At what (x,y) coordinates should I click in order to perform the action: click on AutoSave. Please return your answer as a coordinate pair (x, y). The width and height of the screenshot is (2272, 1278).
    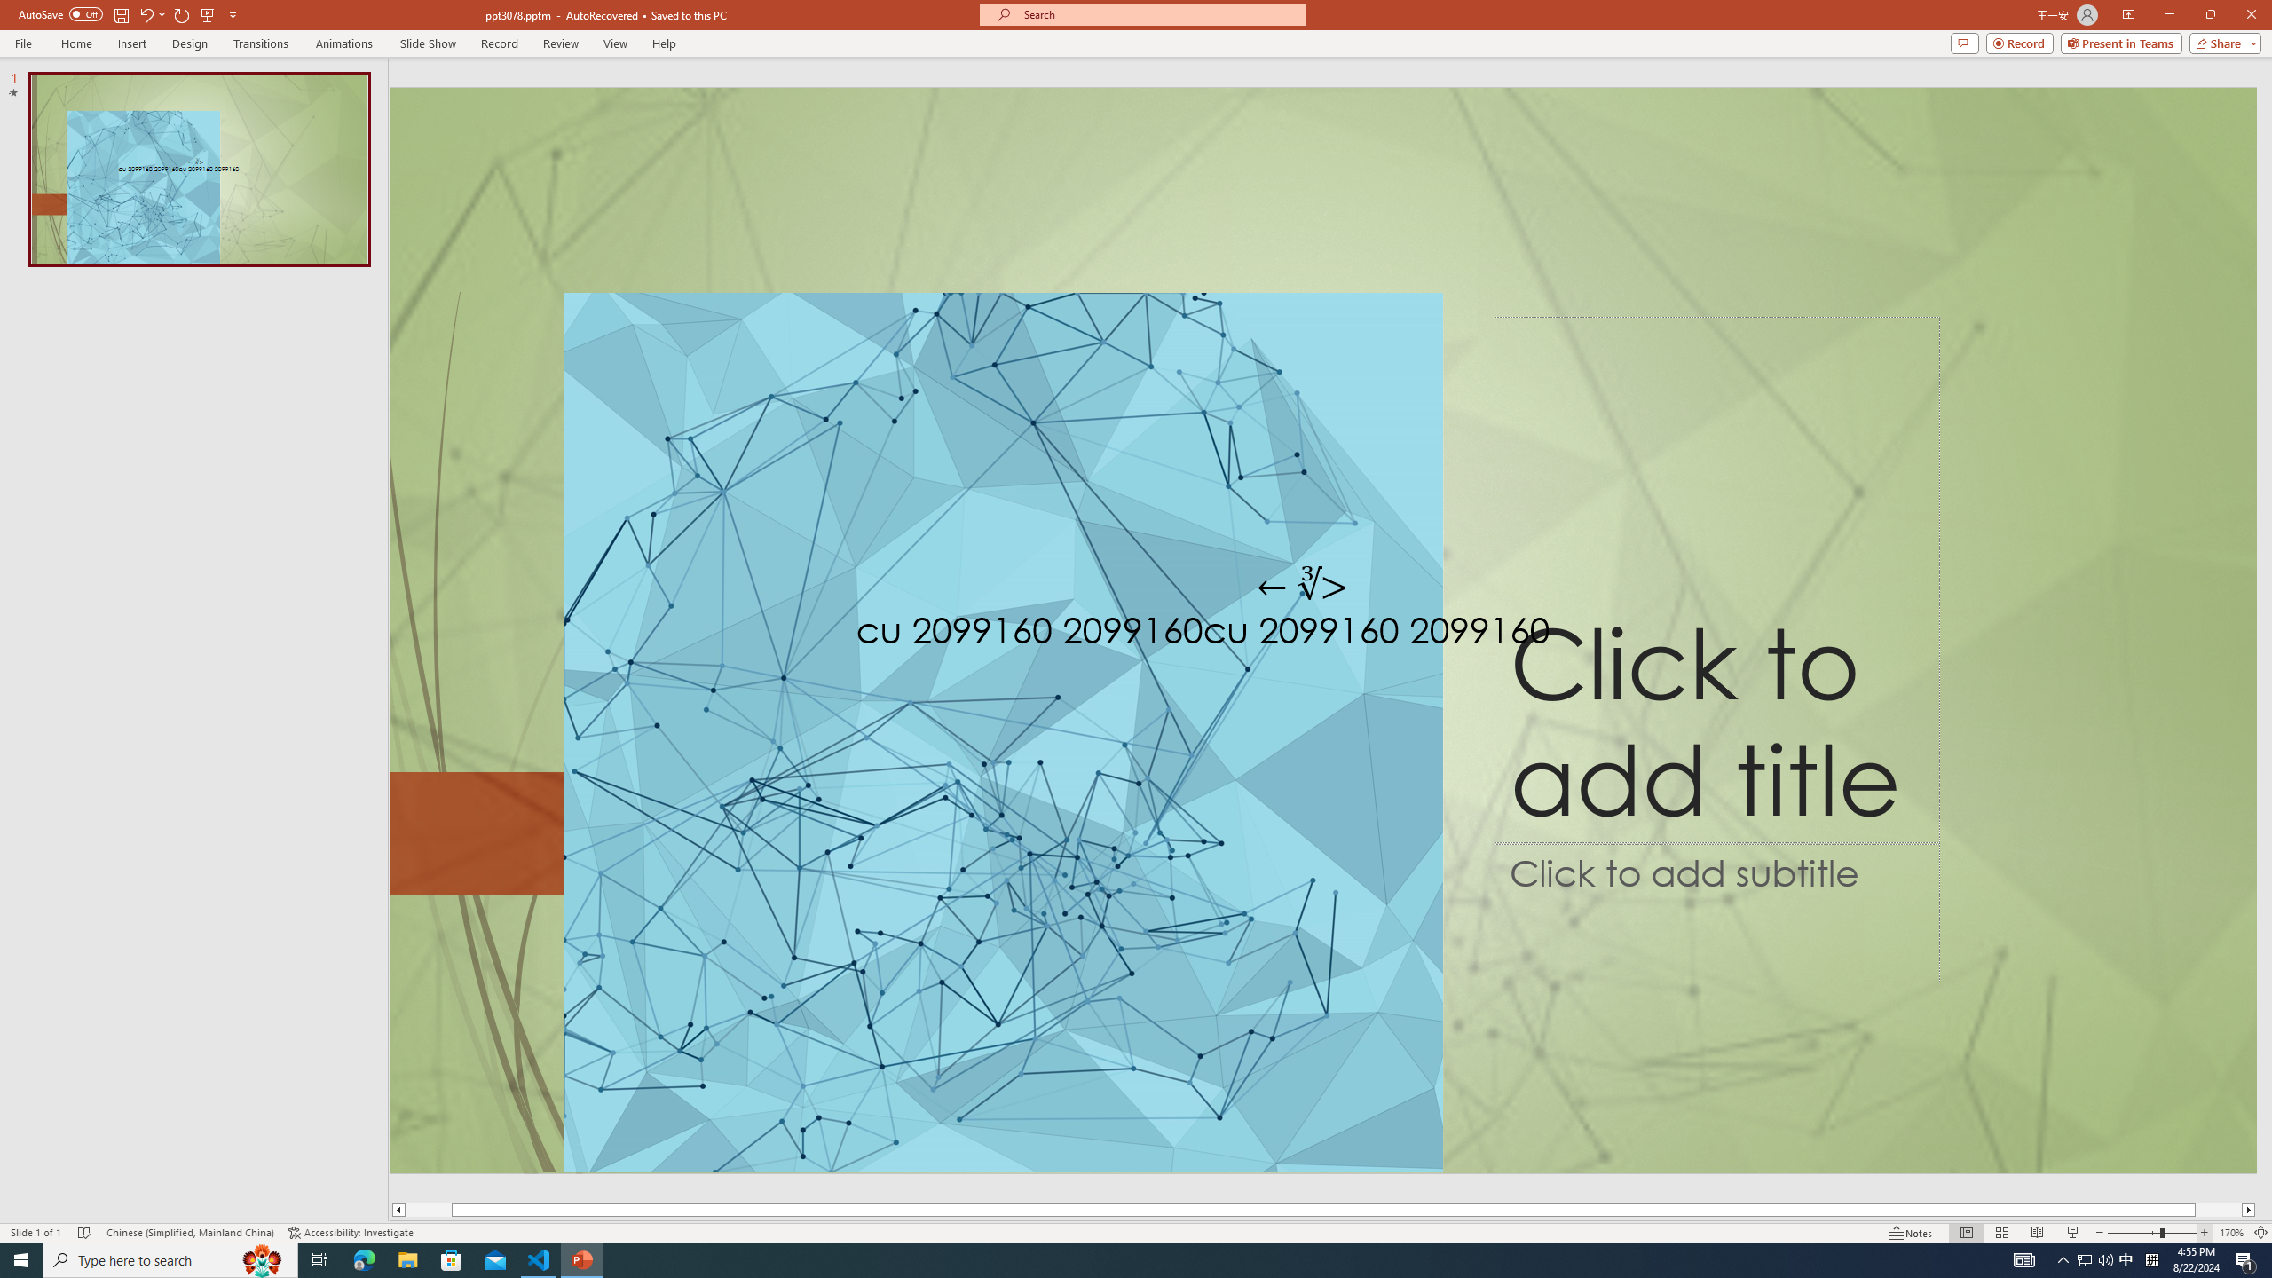
    Looking at the image, I should click on (60, 14).